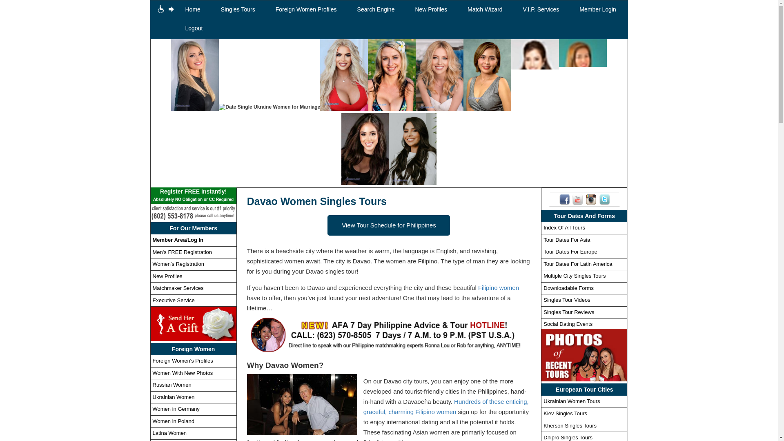 The image size is (784, 441). Describe the element at coordinates (485, 10) in the screenshot. I see `Match Wizard` at that location.